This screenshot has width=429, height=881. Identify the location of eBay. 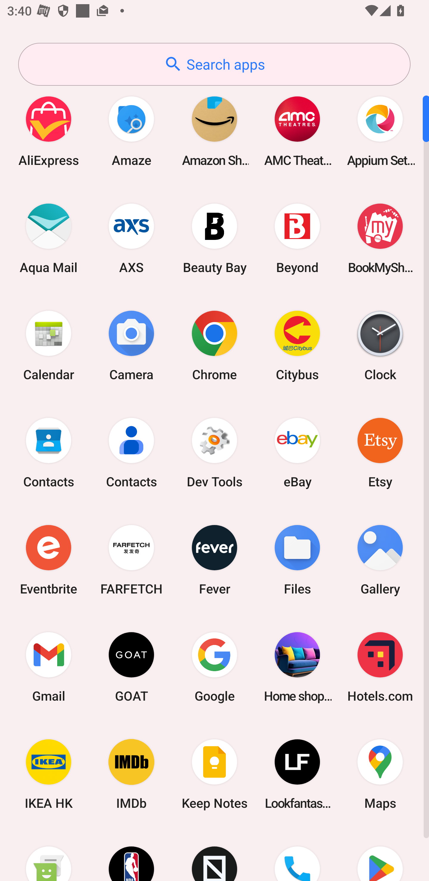
(297, 452).